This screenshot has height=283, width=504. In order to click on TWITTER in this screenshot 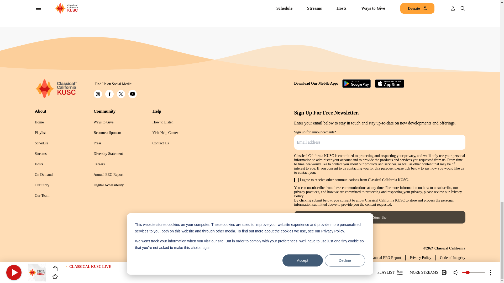, I will do `click(121, 94)`.